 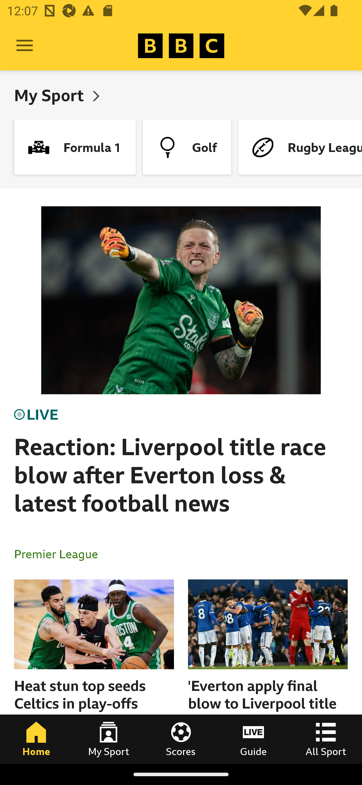 What do you see at coordinates (253, 739) in the screenshot?
I see `Guide` at bounding box center [253, 739].